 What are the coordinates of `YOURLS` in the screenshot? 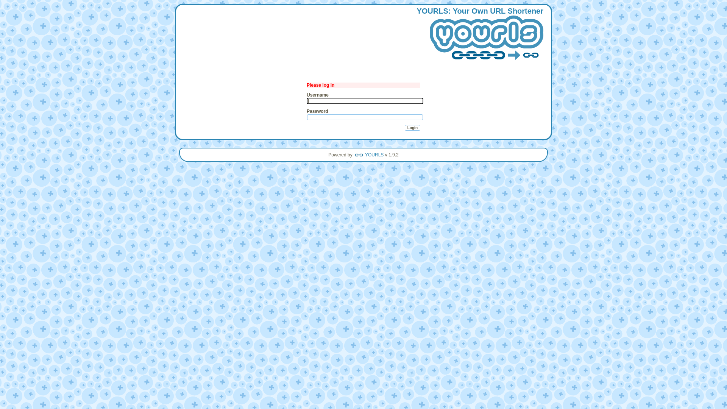 It's located at (487, 39).